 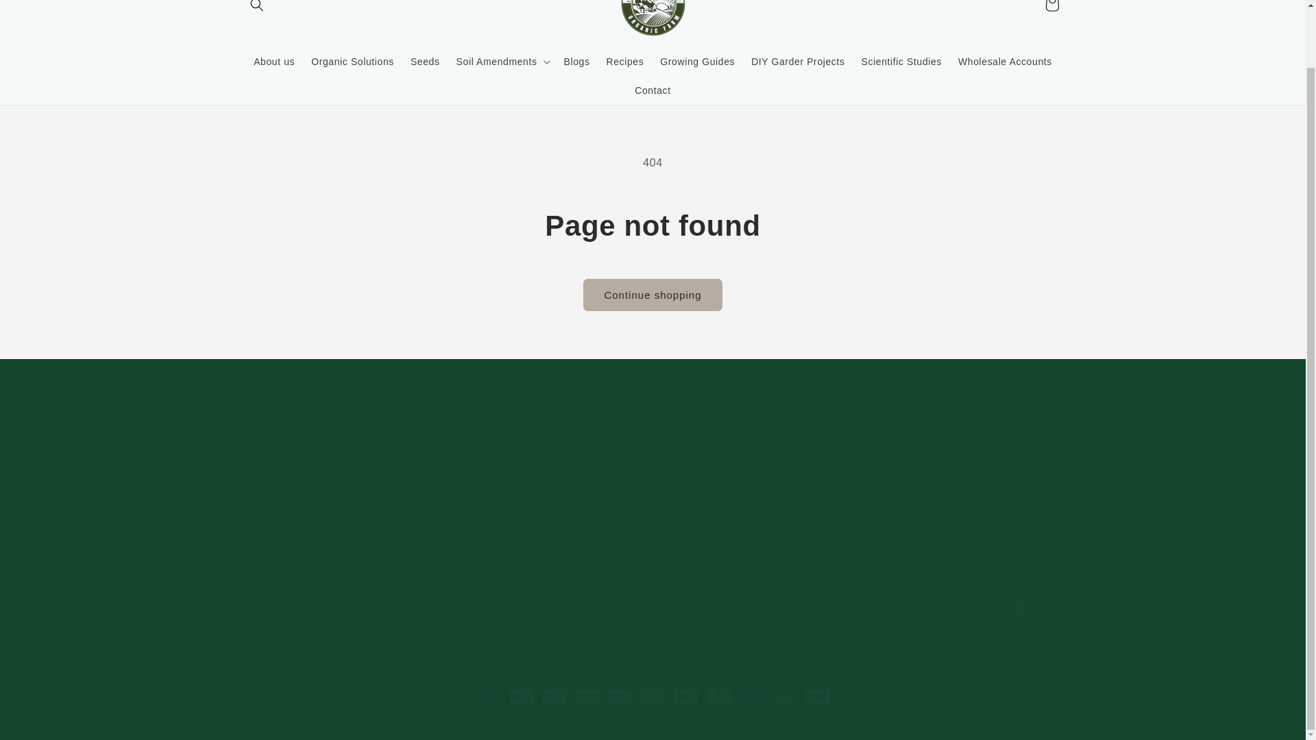 What do you see at coordinates (577, 62) in the screenshot?
I see `About us` at bounding box center [577, 62].